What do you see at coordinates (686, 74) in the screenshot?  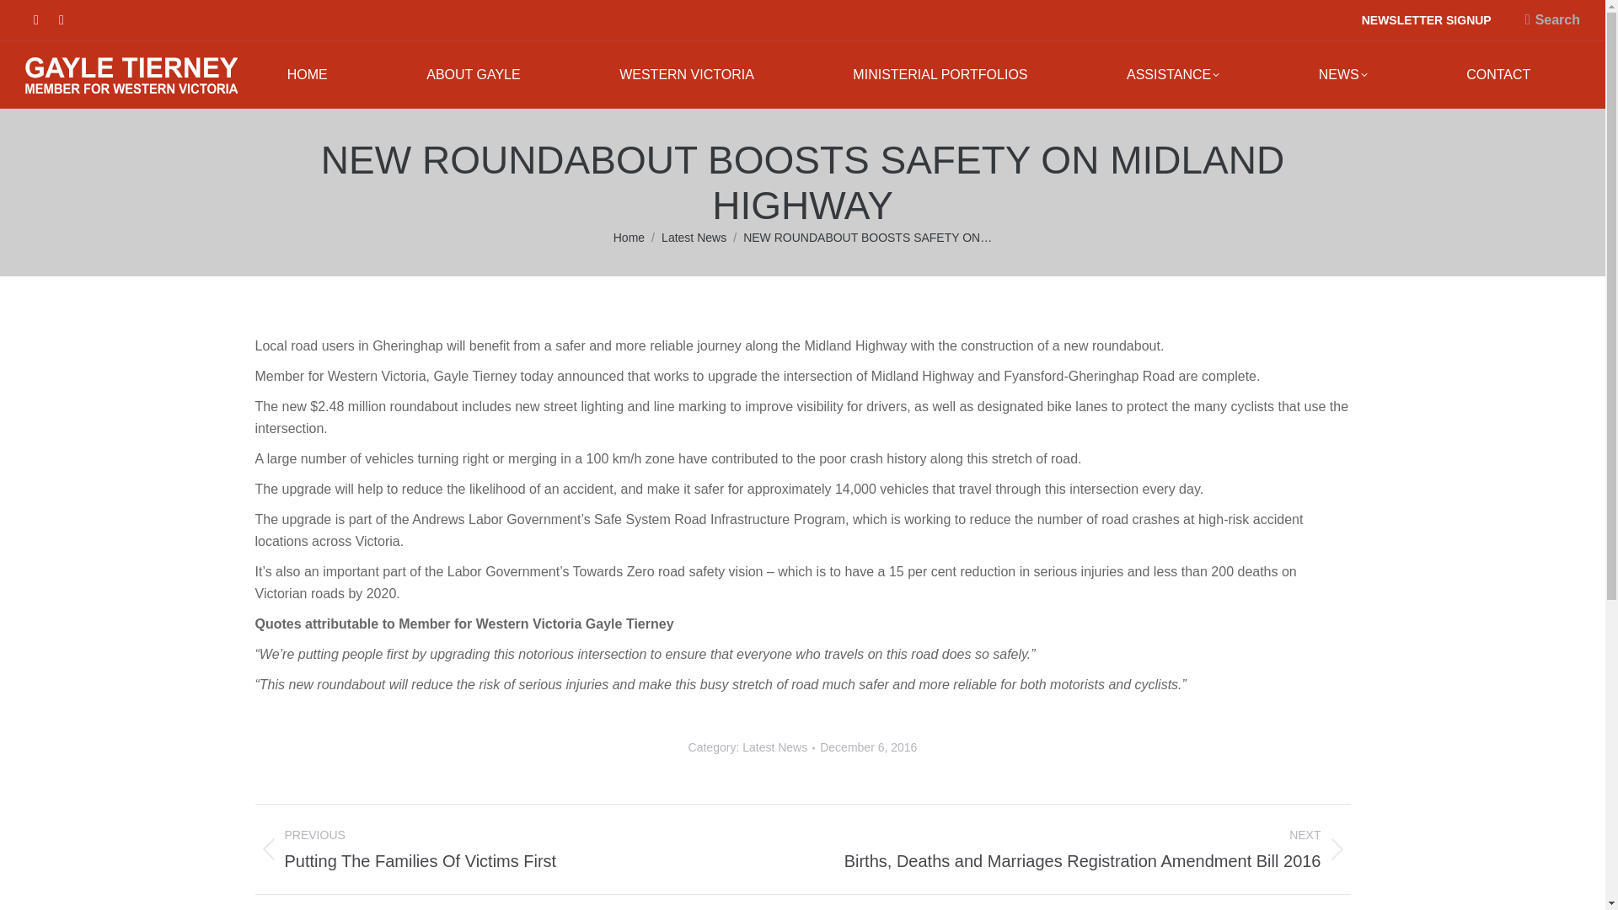 I see `WESTERN VICTORIA` at bounding box center [686, 74].